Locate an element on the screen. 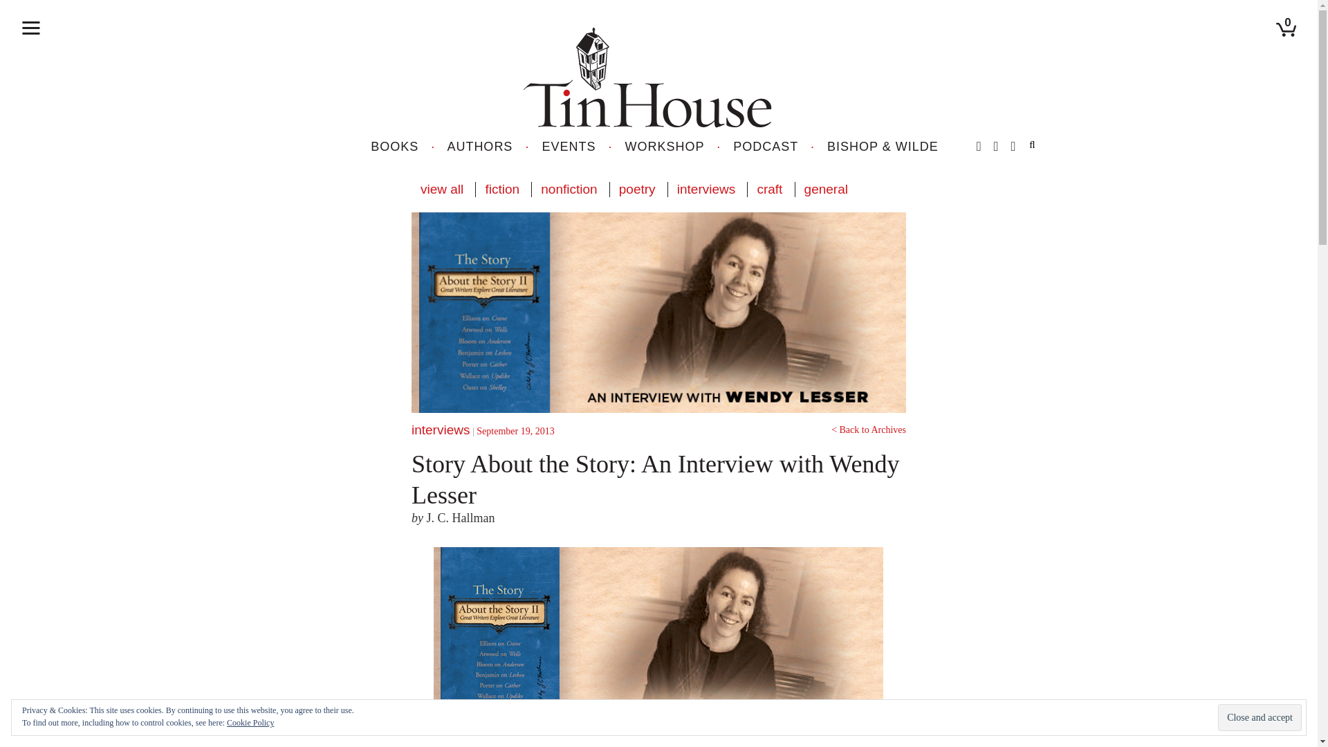  craft is located at coordinates (769, 190).